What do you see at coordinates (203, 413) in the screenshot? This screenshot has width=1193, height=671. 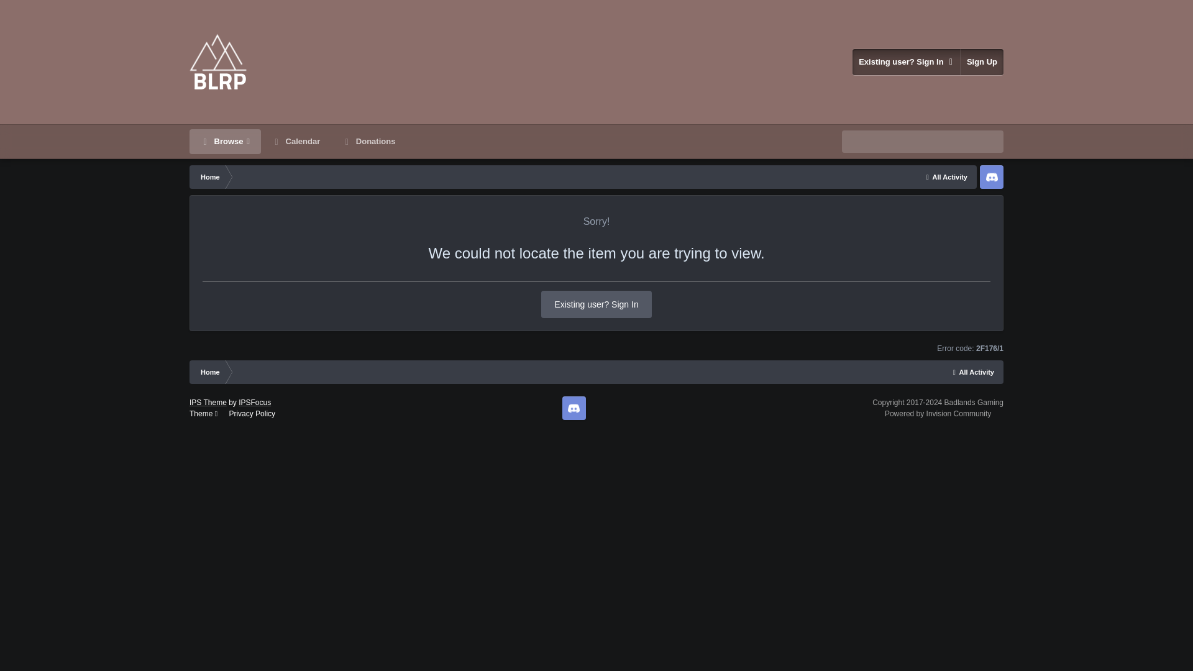 I see `Theme` at bounding box center [203, 413].